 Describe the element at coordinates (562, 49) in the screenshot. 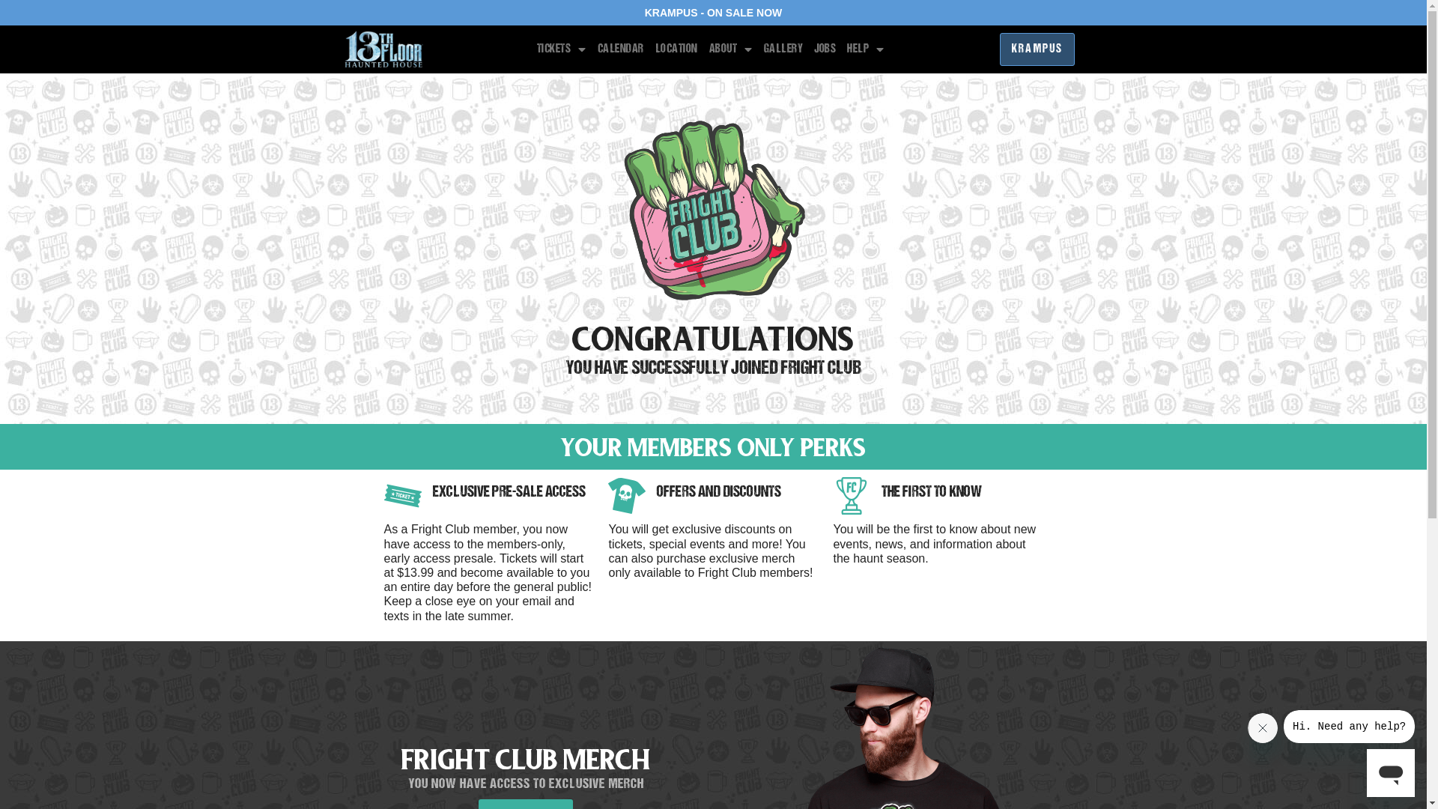

I see `TICKETS` at that location.